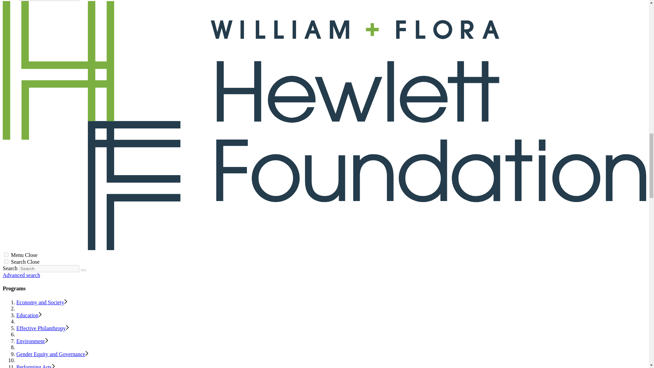 This screenshot has height=368, width=654. I want to click on Search, so click(83, 270).